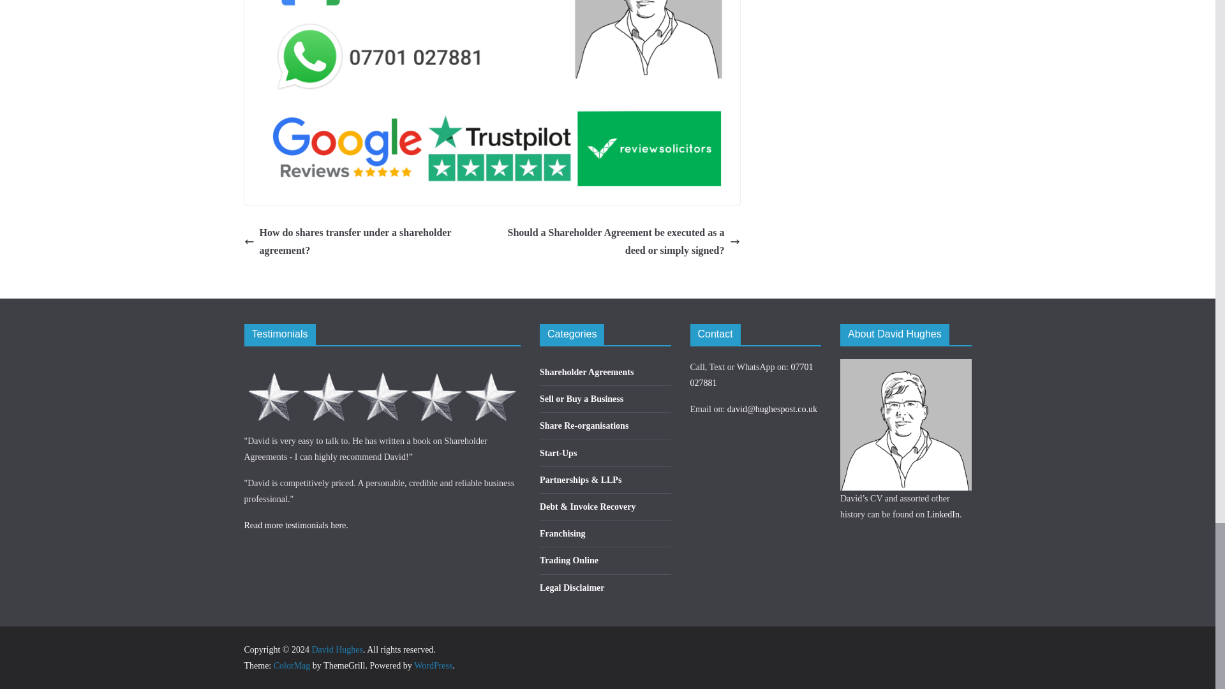 Image resolution: width=1225 pixels, height=689 pixels. I want to click on Shareholder Agreements, so click(586, 371).